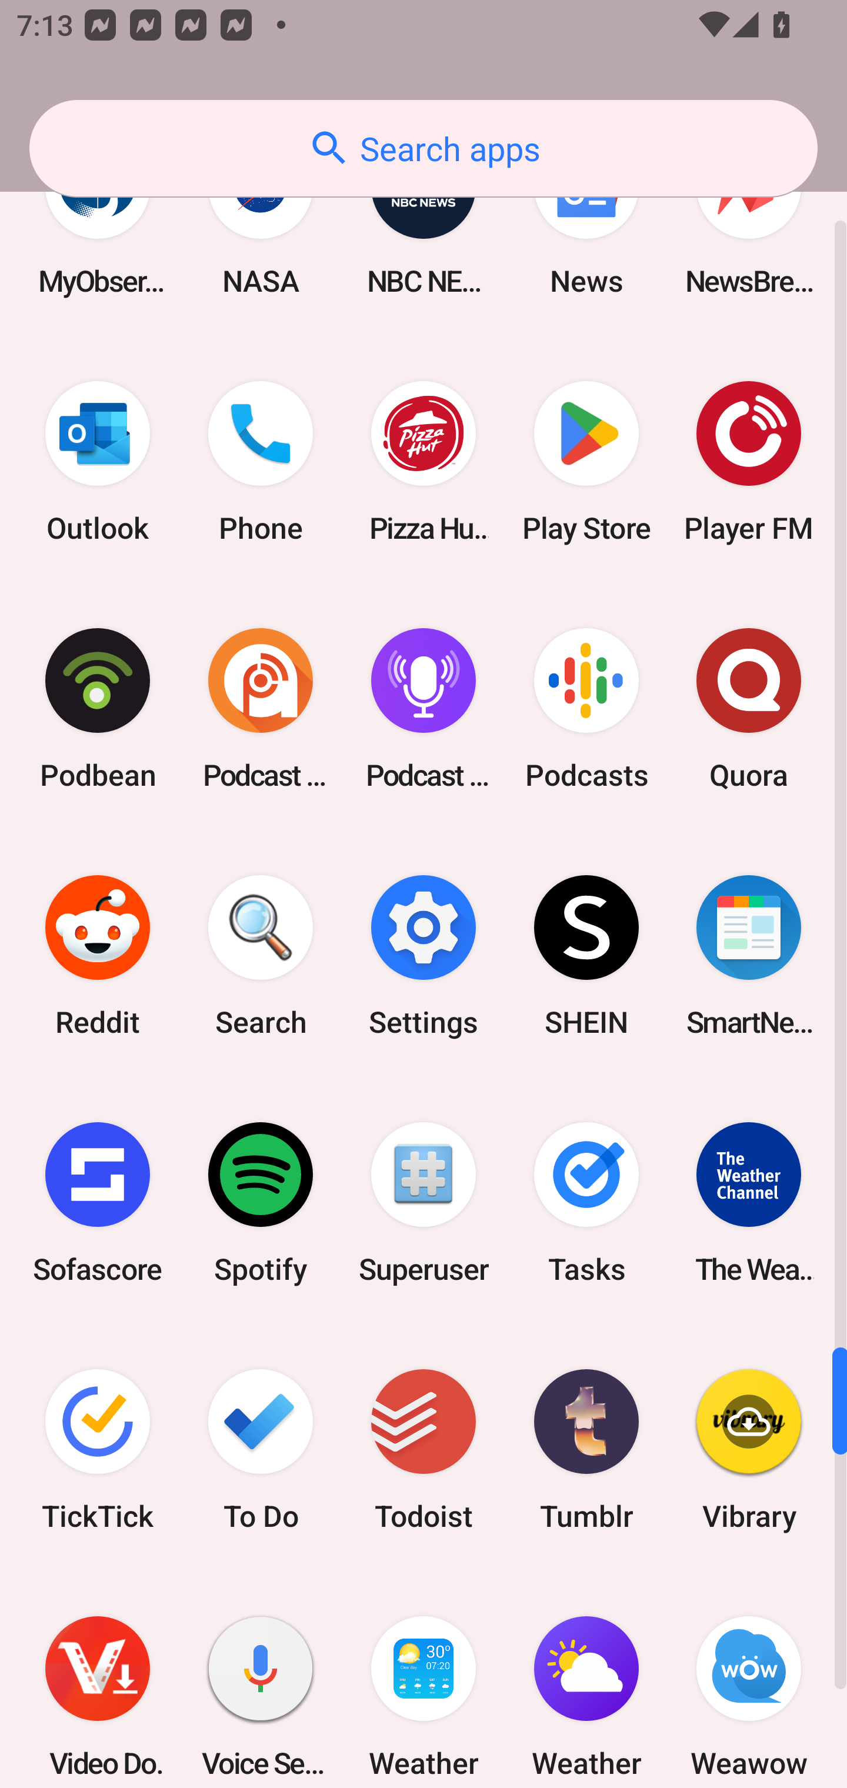 The width and height of the screenshot is (847, 1788). Describe the element at coordinates (261, 955) in the screenshot. I see `Search` at that location.